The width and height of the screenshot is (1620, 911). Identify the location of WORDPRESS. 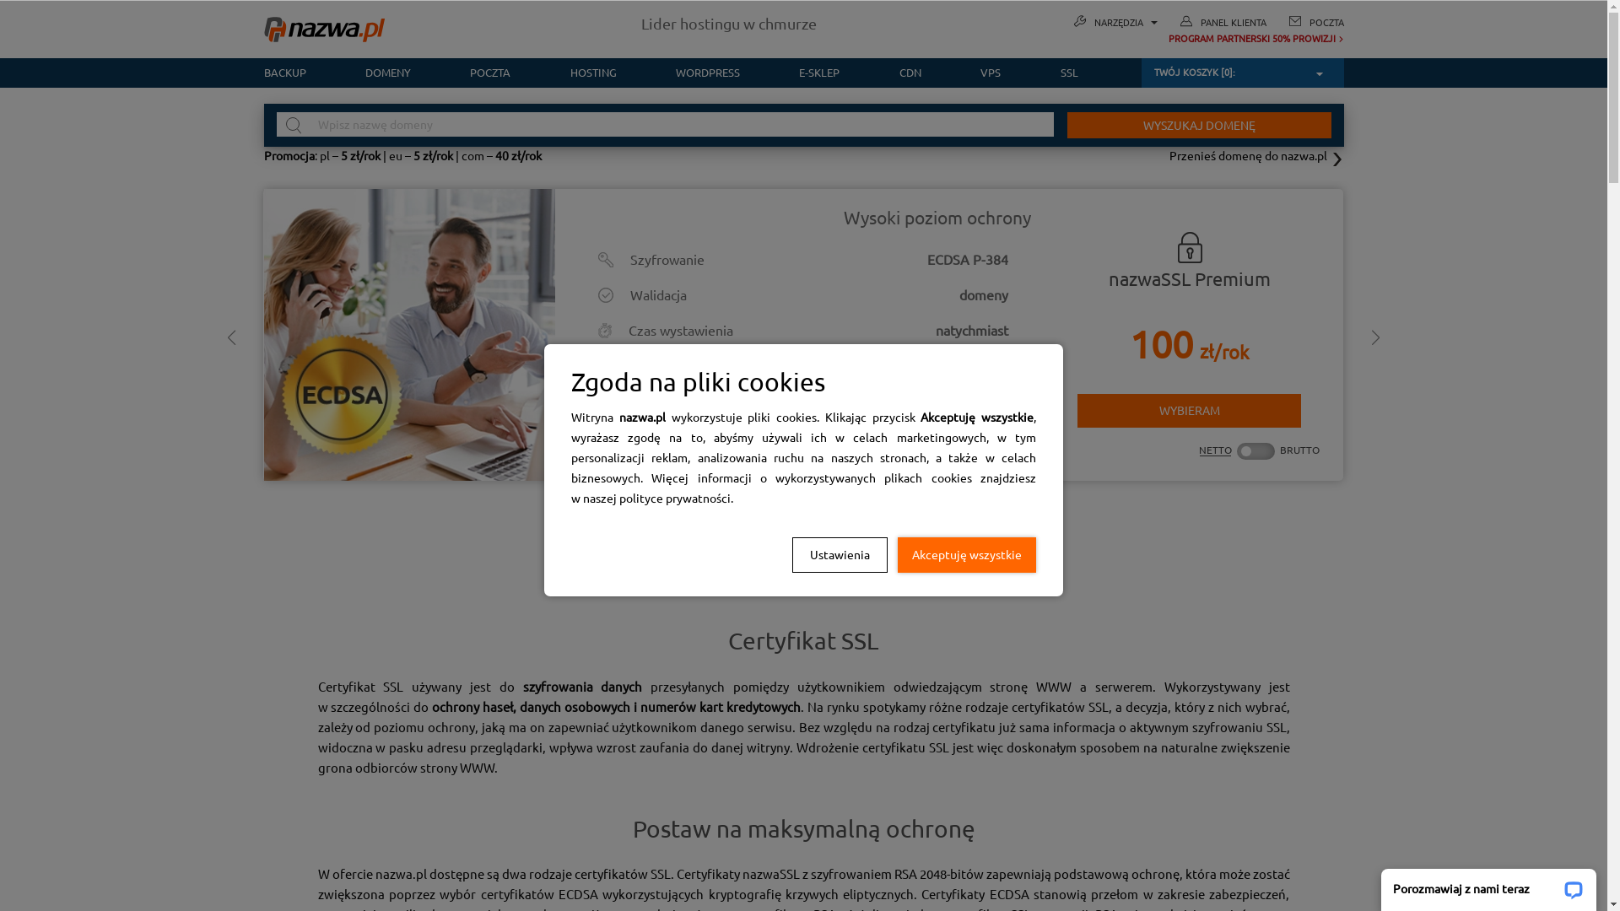
(708, 73).